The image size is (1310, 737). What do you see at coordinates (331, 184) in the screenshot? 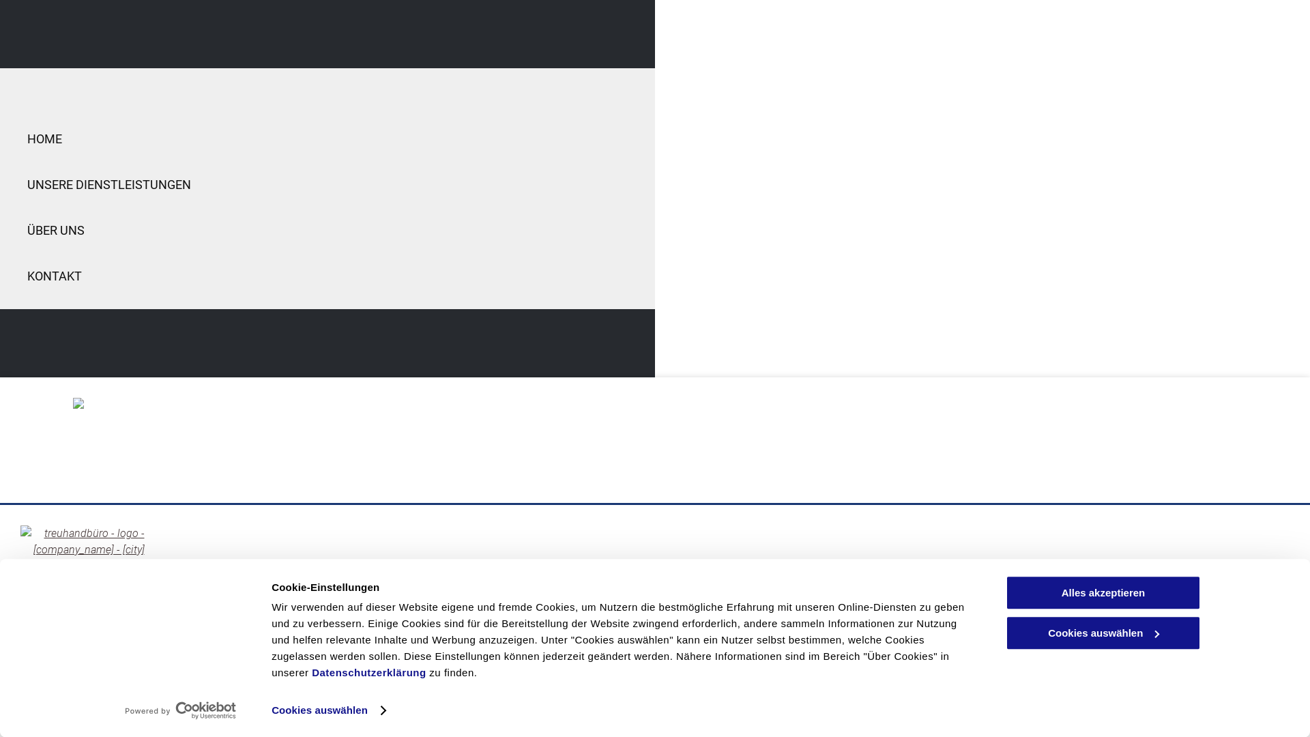
I see `UNSERE DIENSTLEISTUNGEN` at bounding box center [331, 184].